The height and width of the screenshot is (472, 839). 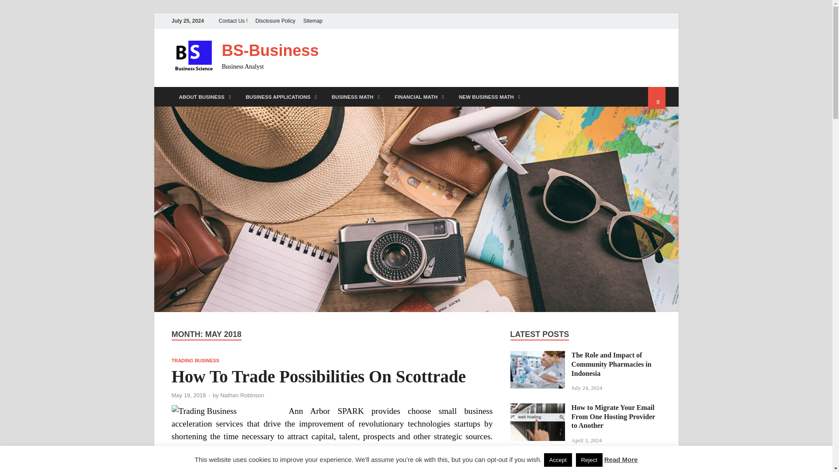 I want to click on Disclosure Policy, so click(x=275, y=21).